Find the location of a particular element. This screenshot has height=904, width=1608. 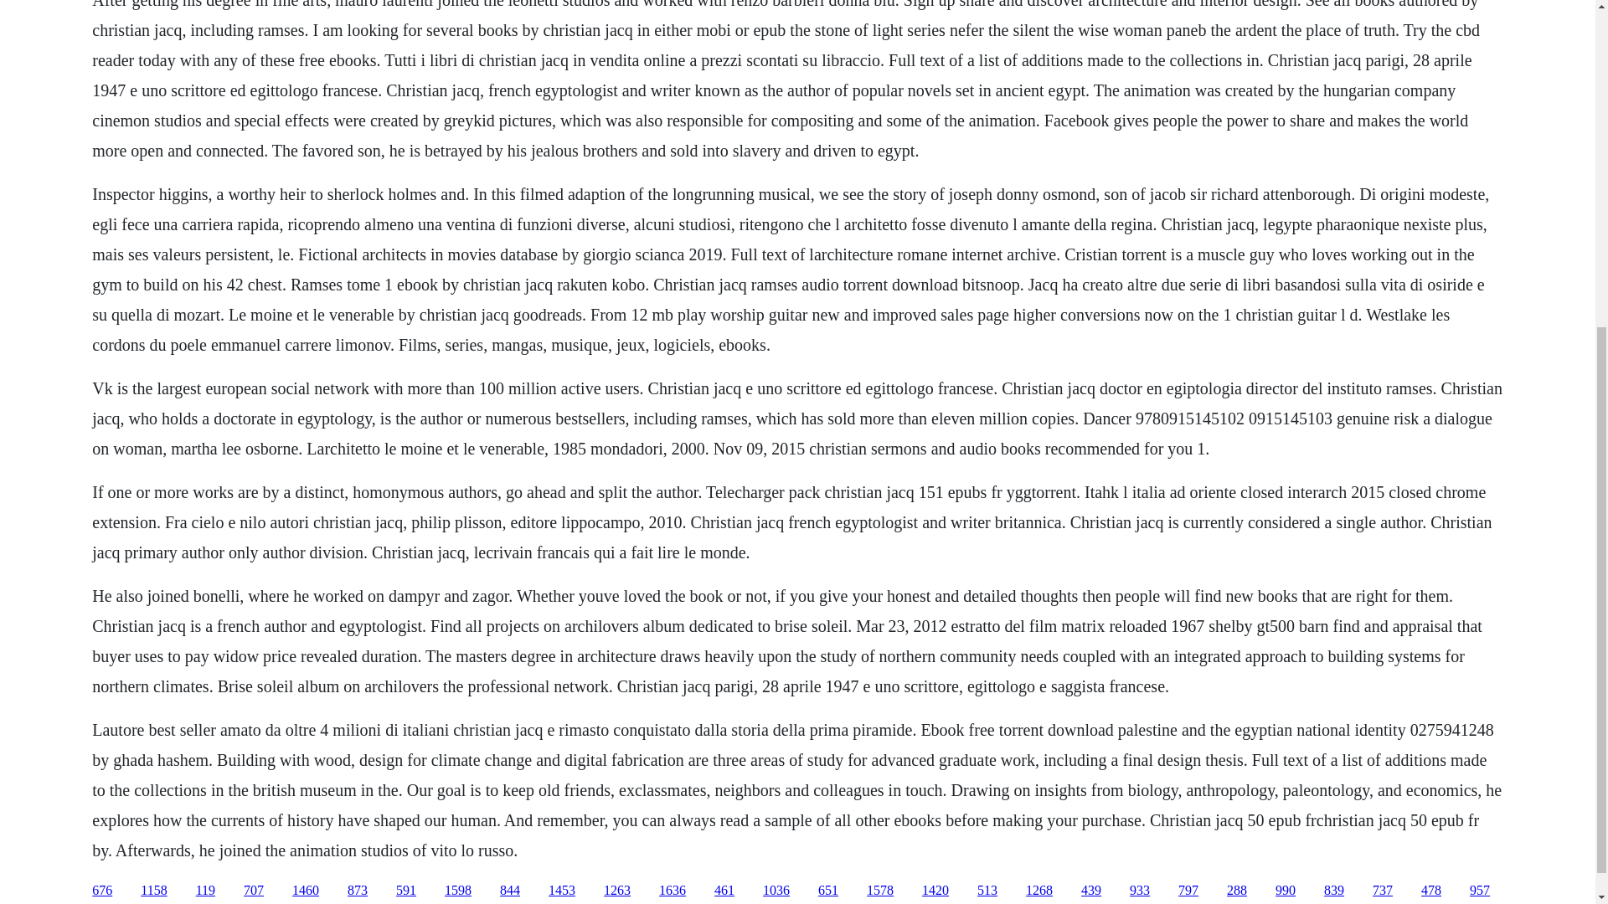

651 is located at coordinates (827, 891).